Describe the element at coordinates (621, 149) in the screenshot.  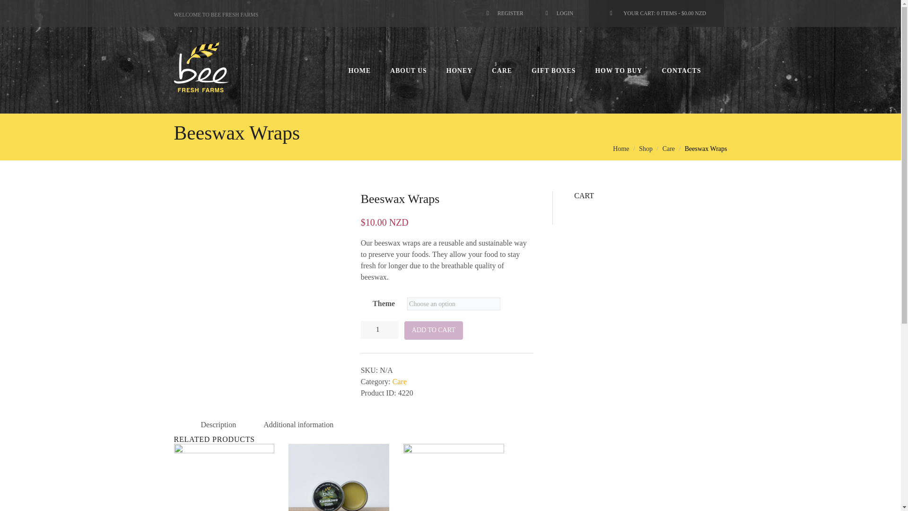
I see `Home` at that location.